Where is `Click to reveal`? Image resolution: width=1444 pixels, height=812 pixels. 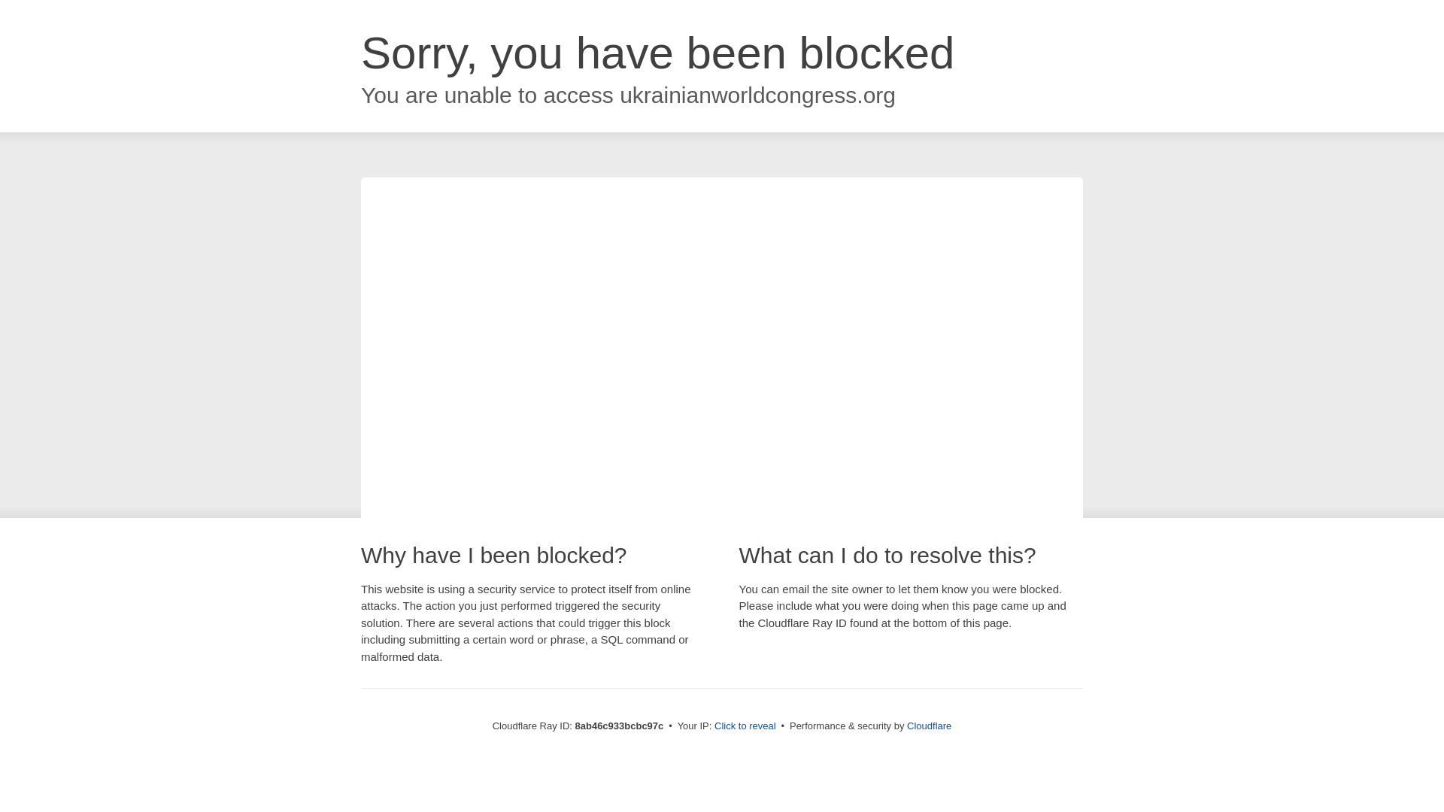 Click to reveal is located at coordinates (745, 726).